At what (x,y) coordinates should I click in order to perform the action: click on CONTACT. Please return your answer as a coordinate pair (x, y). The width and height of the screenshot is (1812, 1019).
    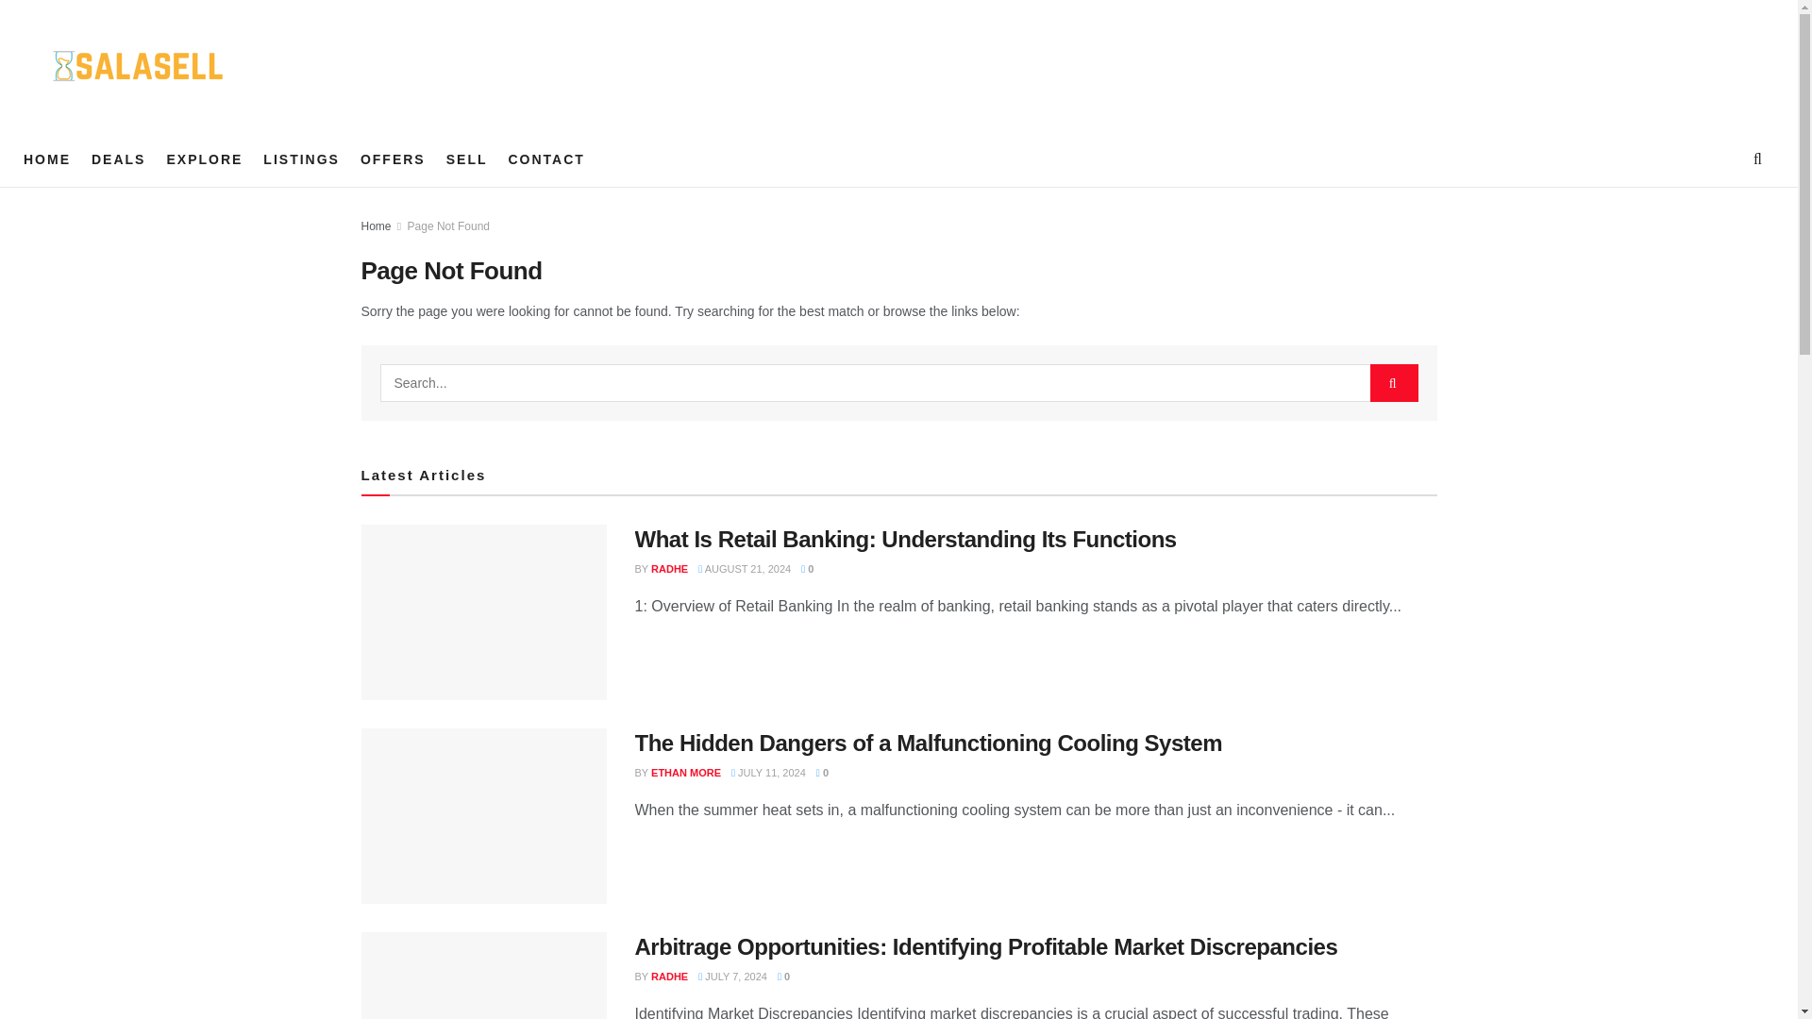
    Looking at the image, I should click on (545, 159).